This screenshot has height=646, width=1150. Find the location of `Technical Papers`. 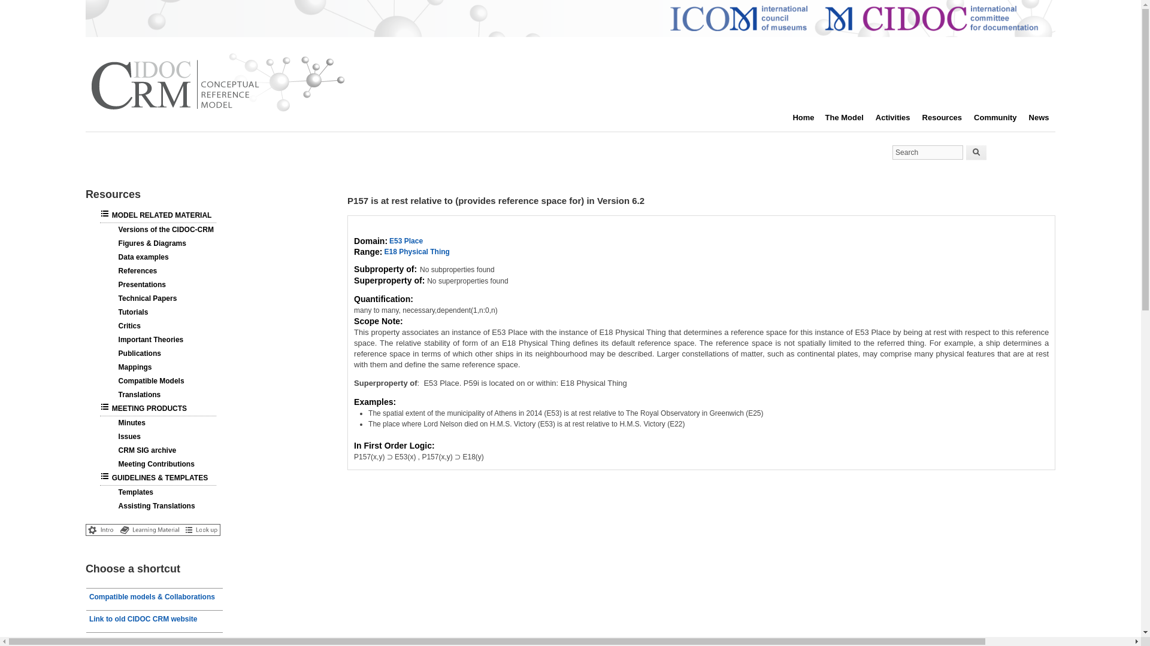

Technical Papers is located at coordinates (141, 298).